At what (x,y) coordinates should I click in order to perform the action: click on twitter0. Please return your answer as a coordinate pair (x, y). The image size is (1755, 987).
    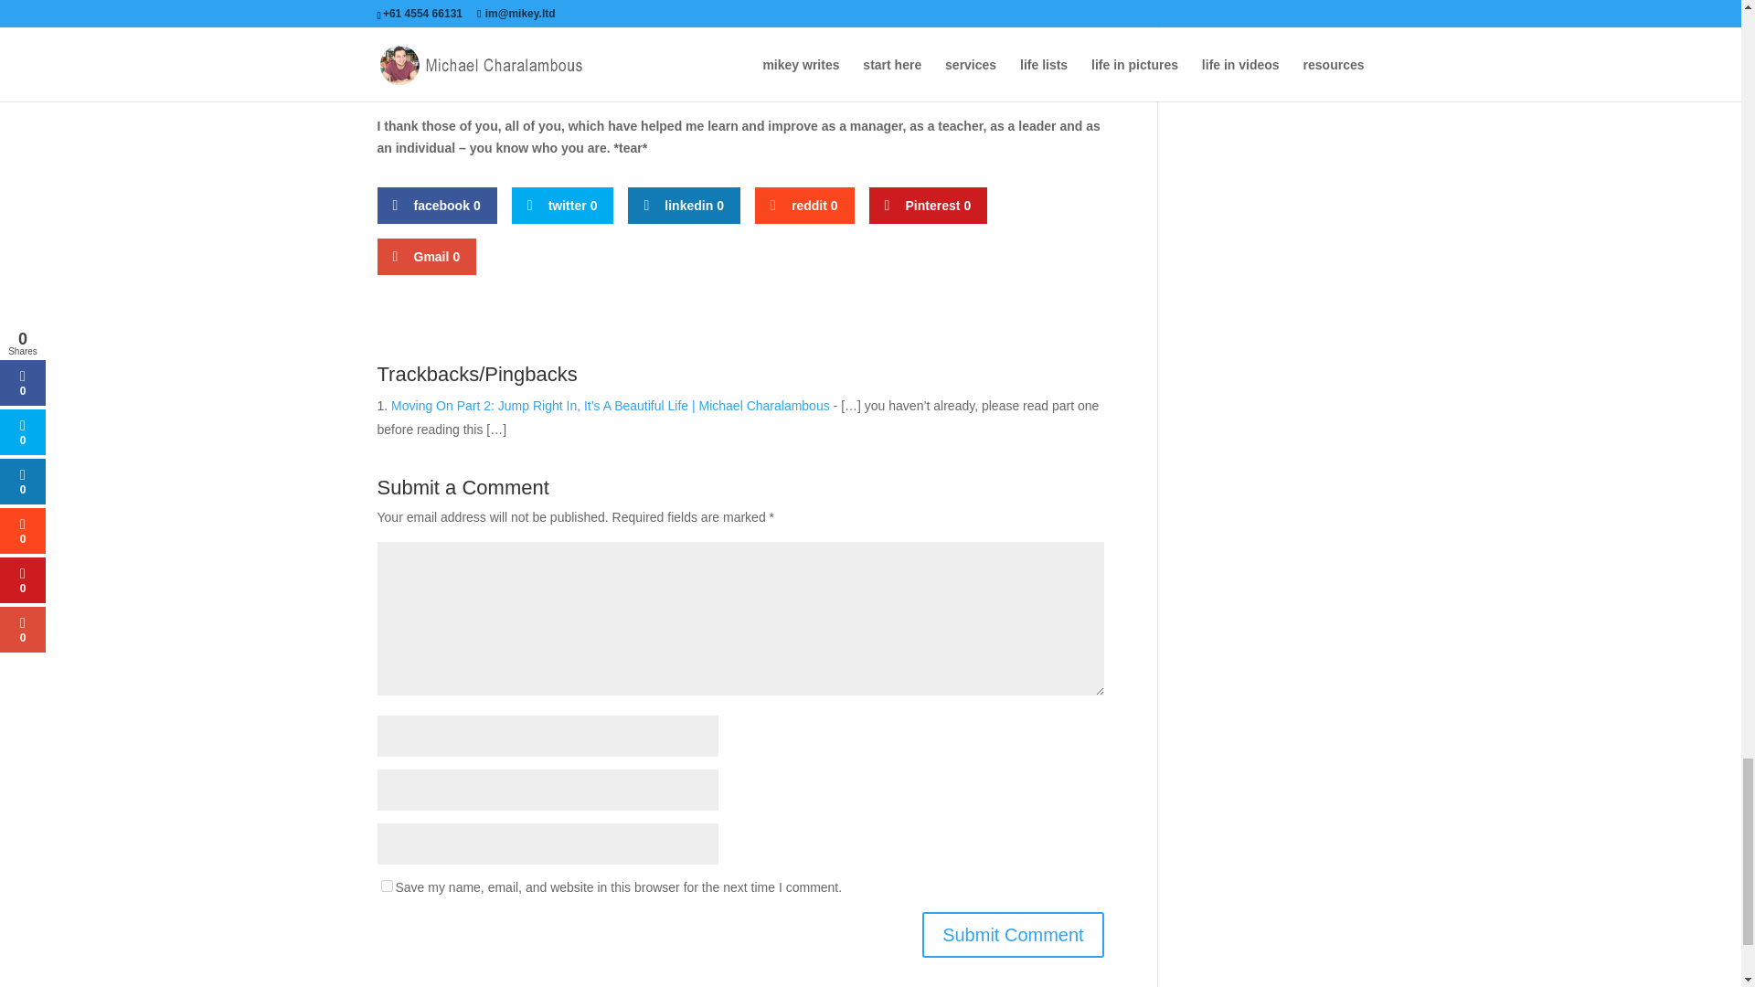
    Looking at the image, I should click on (563, 206).